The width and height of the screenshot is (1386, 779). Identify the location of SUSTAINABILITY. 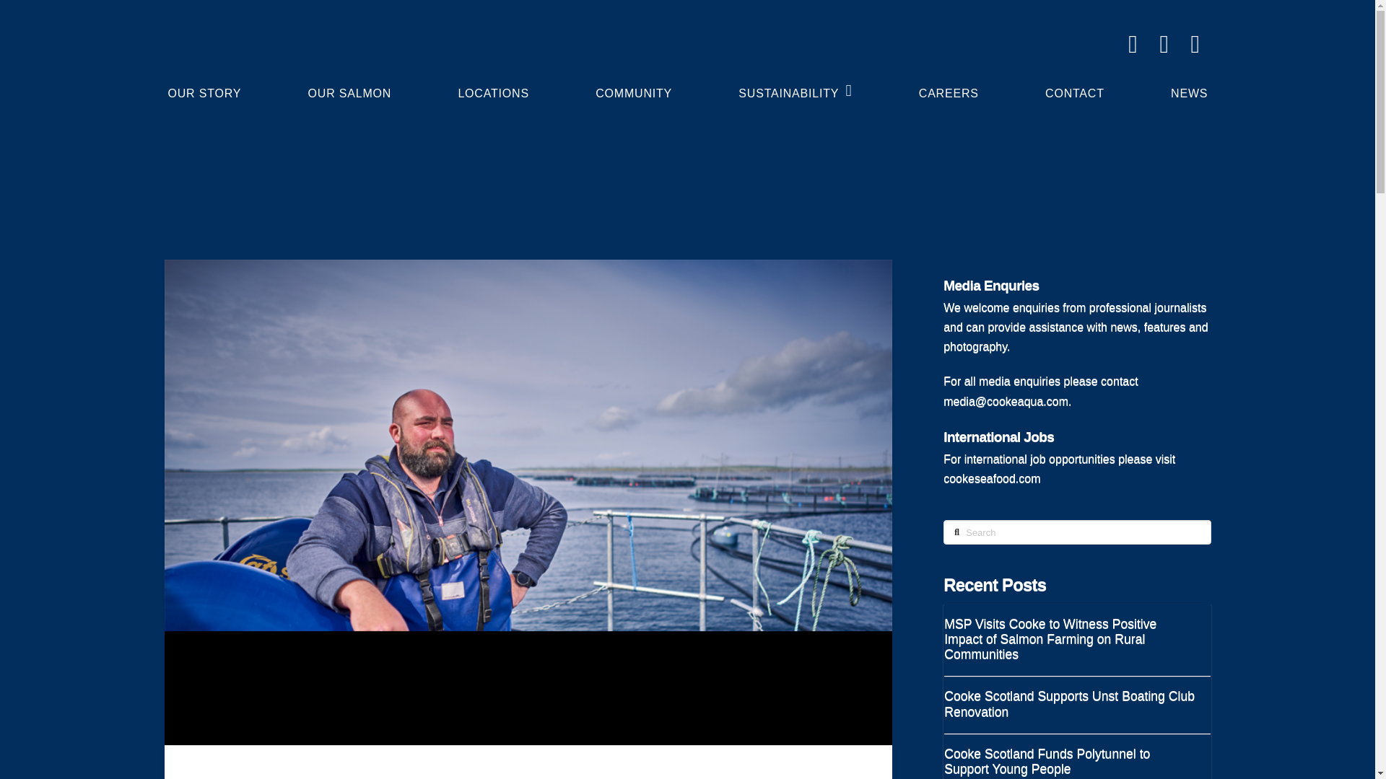
(794, 89).